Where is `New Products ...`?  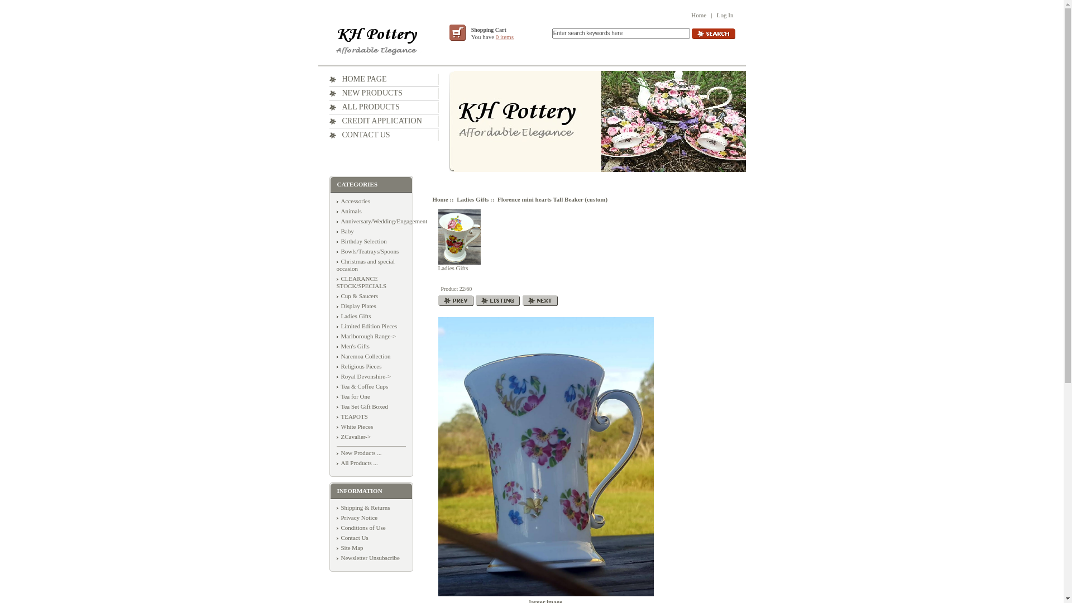 New Products ... is located at coordinates (358, 453).